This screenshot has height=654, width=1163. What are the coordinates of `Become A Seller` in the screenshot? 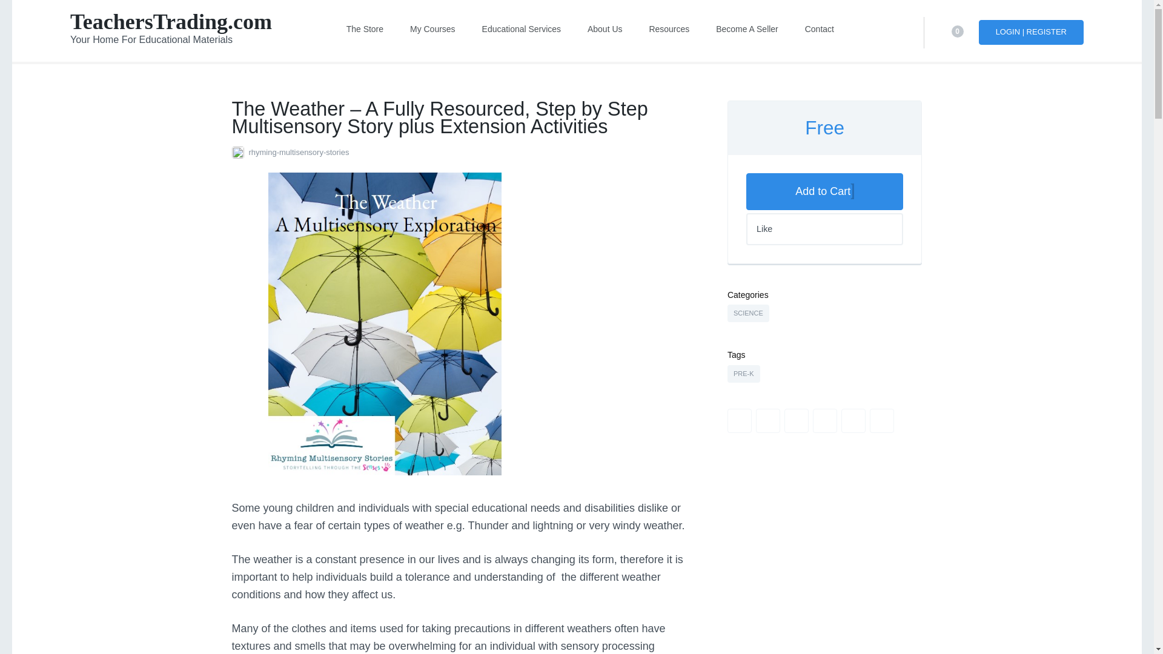 It's located at (747, 29).